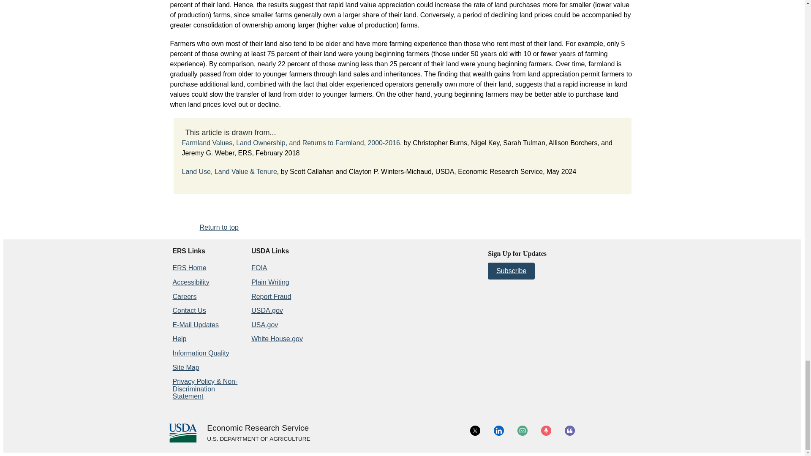 This screenshot has width=811, height=456. Describe the element at coordinates (258, 428) in the screenshot. I see `Home` at that location.